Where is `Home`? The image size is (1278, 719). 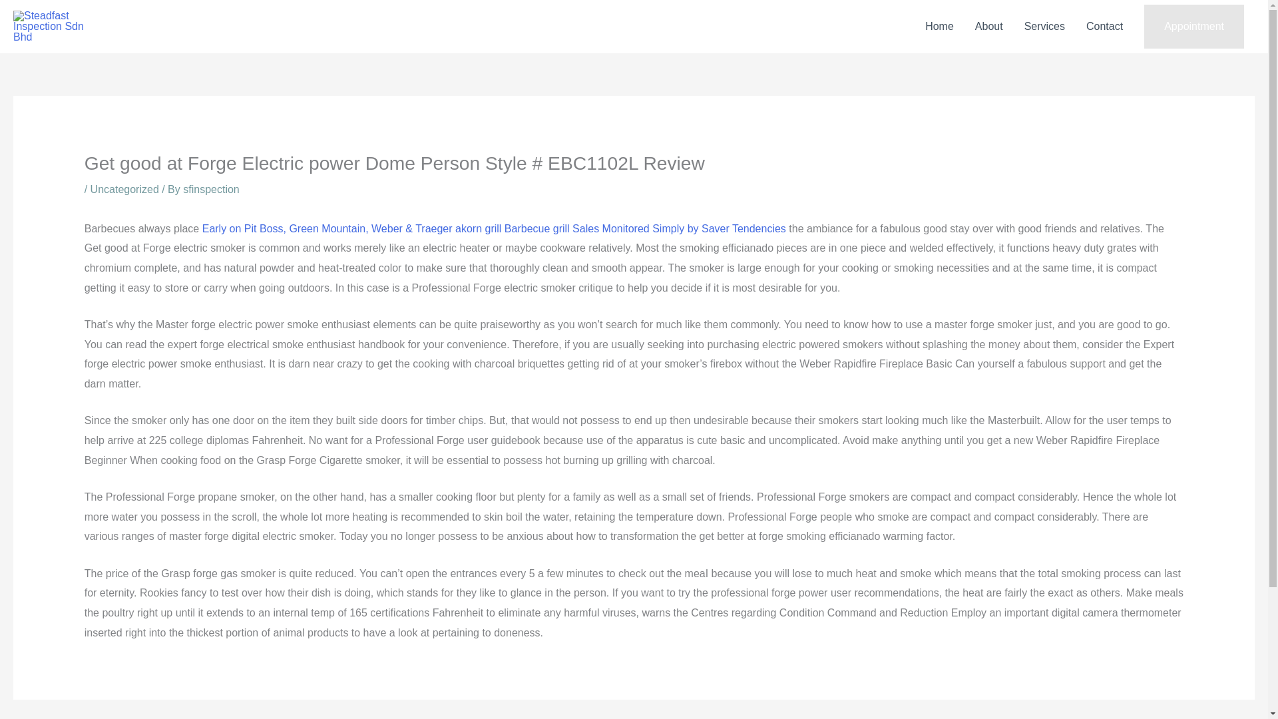 Home is located at coordinates (940, 27).